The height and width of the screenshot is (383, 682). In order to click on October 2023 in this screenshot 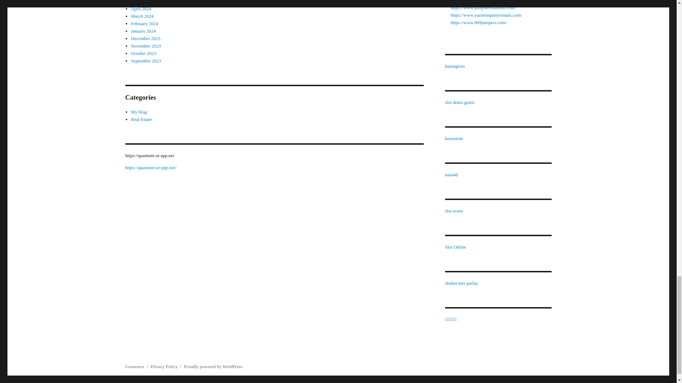, I will do `click(144, 53)`.